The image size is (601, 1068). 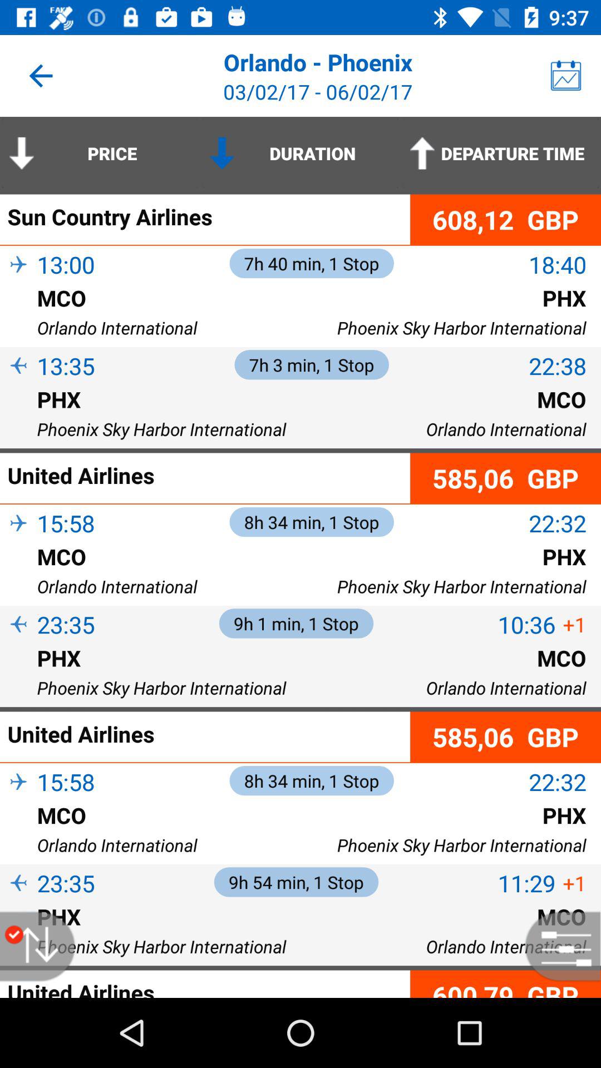 I want to click on turn on icon next to the 23:35, so click(x=18, y=902).